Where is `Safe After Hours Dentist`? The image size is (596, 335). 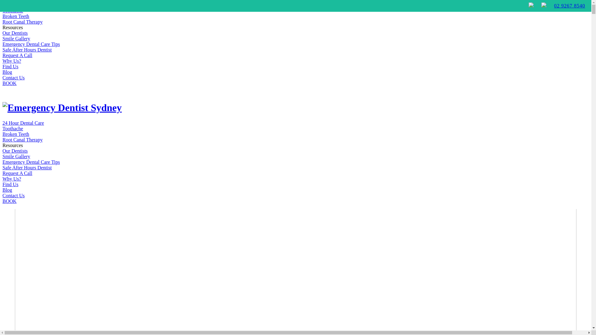 Safe After Hours Dentist is located at coordinates (27, 50).